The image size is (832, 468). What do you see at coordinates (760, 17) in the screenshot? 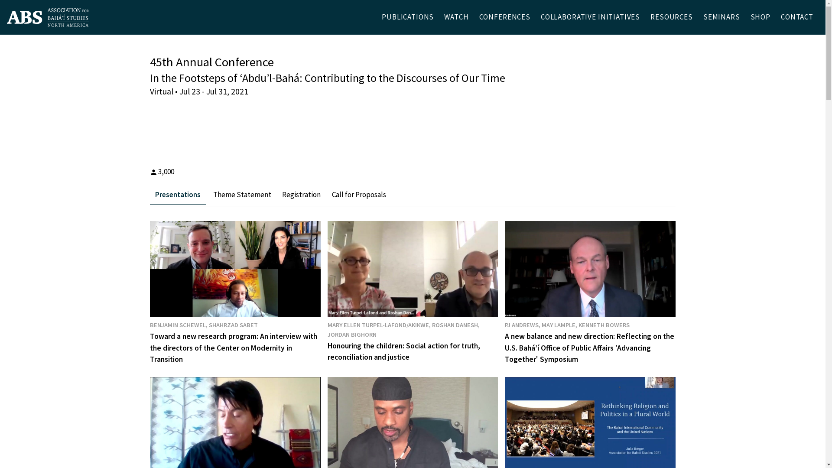
I see `SHOP` at bounding box center [760, 17].